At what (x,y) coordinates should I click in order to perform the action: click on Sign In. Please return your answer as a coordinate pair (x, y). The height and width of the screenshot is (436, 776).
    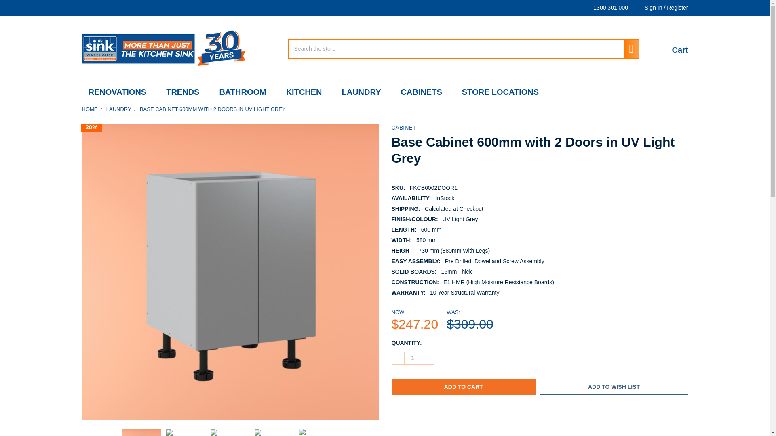
    Looking at the image, I should click on (649, 8).